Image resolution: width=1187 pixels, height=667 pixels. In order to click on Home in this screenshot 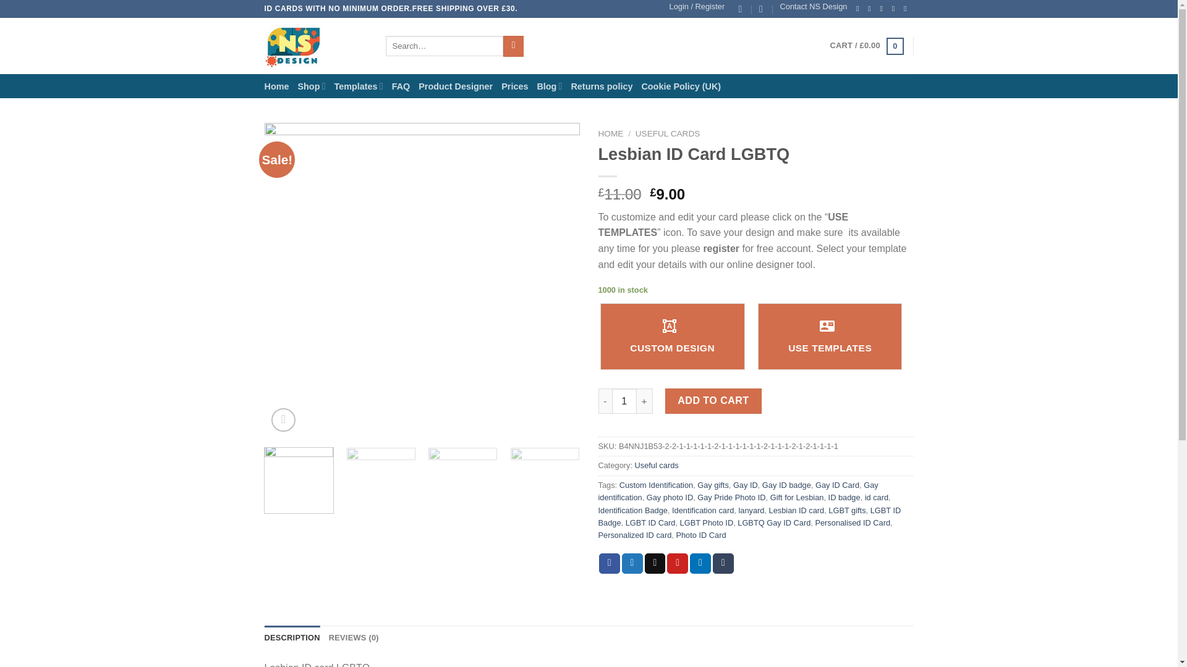, I will do `click(277, 86)`.